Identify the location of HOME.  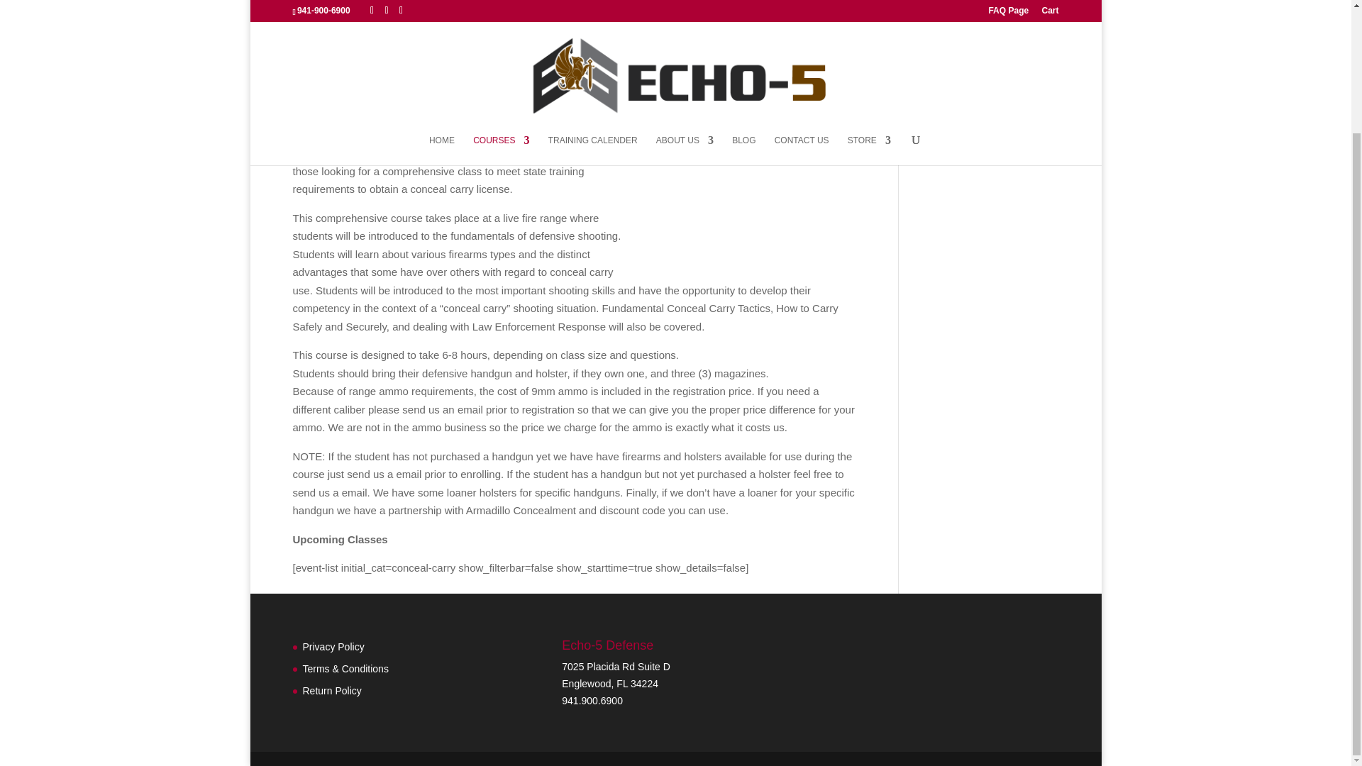
(441, 7).